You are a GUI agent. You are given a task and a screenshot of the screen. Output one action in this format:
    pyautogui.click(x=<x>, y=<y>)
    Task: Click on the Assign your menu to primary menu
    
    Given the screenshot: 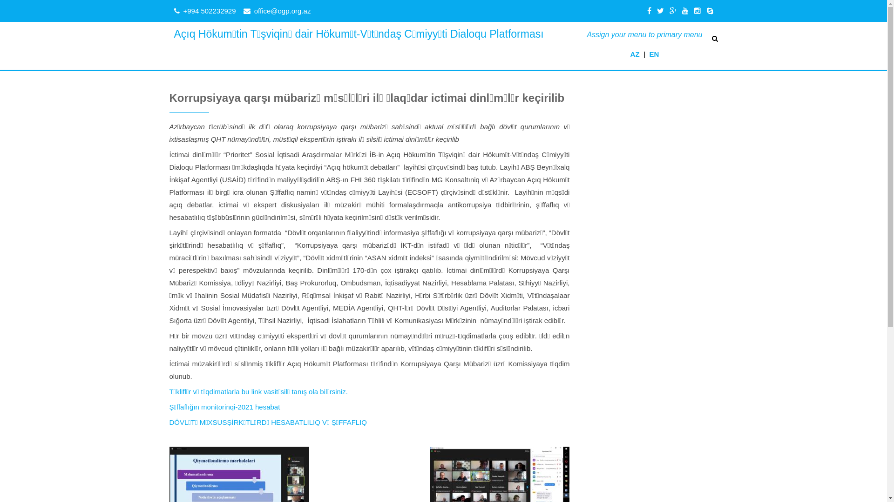 What is the action you would take?
    pyautogui.click(x=644, y=34)
    